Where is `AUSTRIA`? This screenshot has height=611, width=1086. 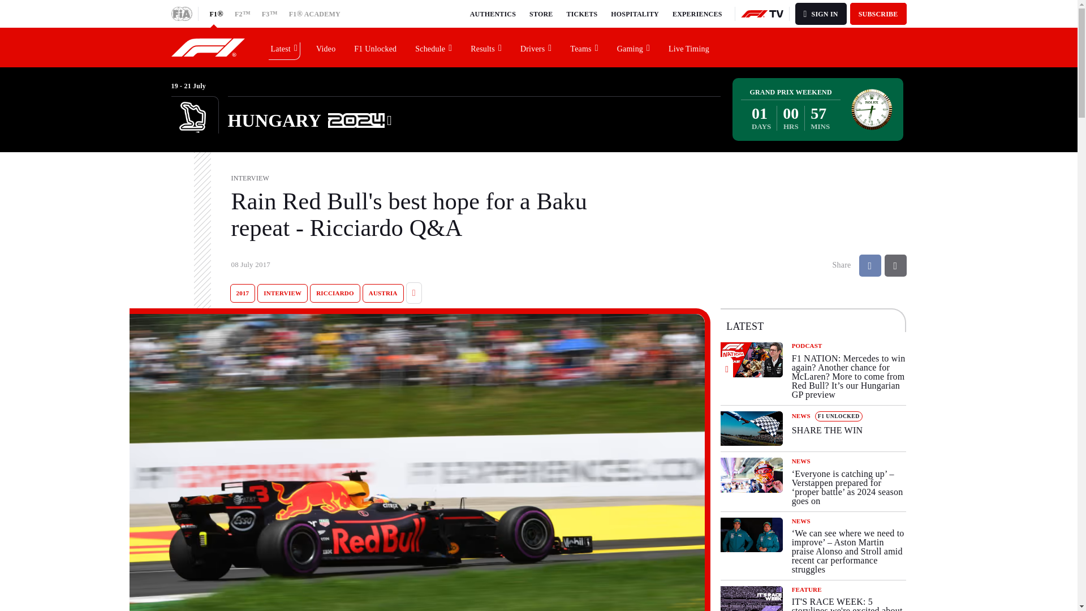
AUSTRIA is located at coordinates (383, 293).